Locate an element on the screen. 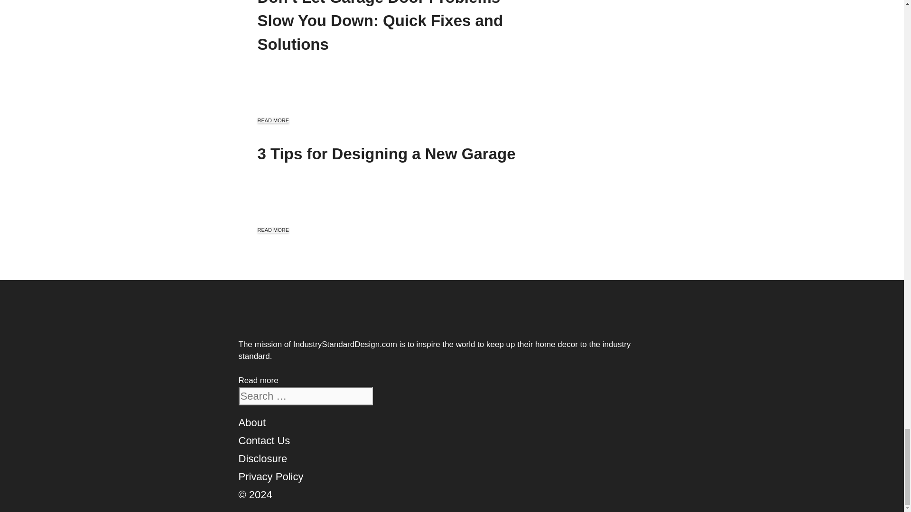 Image resolution: width=911 pixels, height=512 pixels. Search for: is located at coordinates (305, 396).